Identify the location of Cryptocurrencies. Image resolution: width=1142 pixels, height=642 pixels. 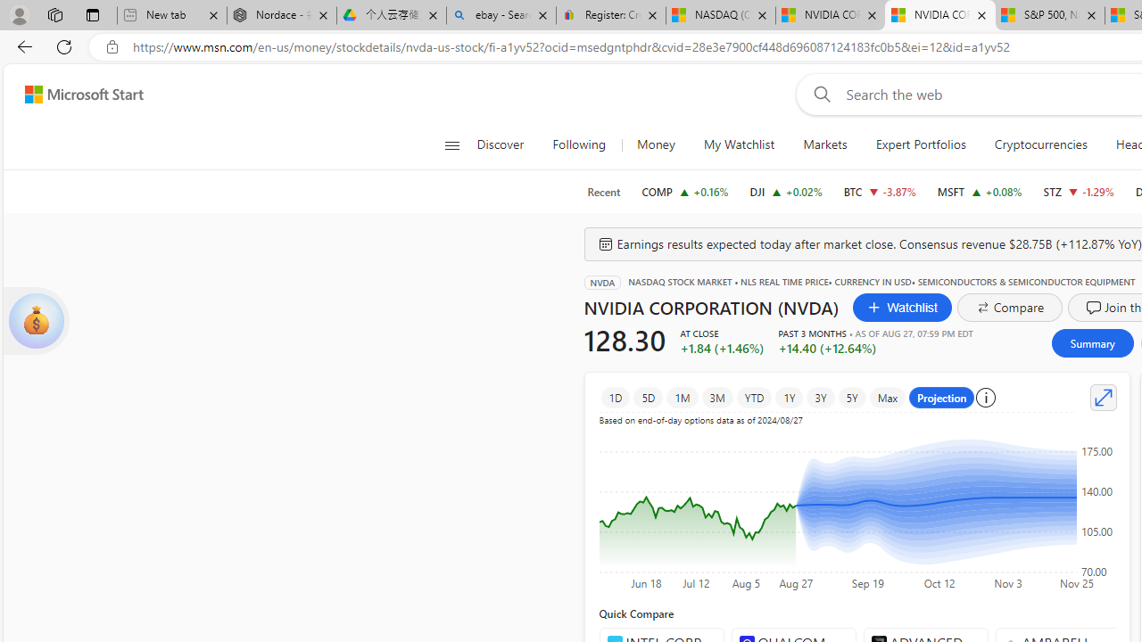
(1040, 144).